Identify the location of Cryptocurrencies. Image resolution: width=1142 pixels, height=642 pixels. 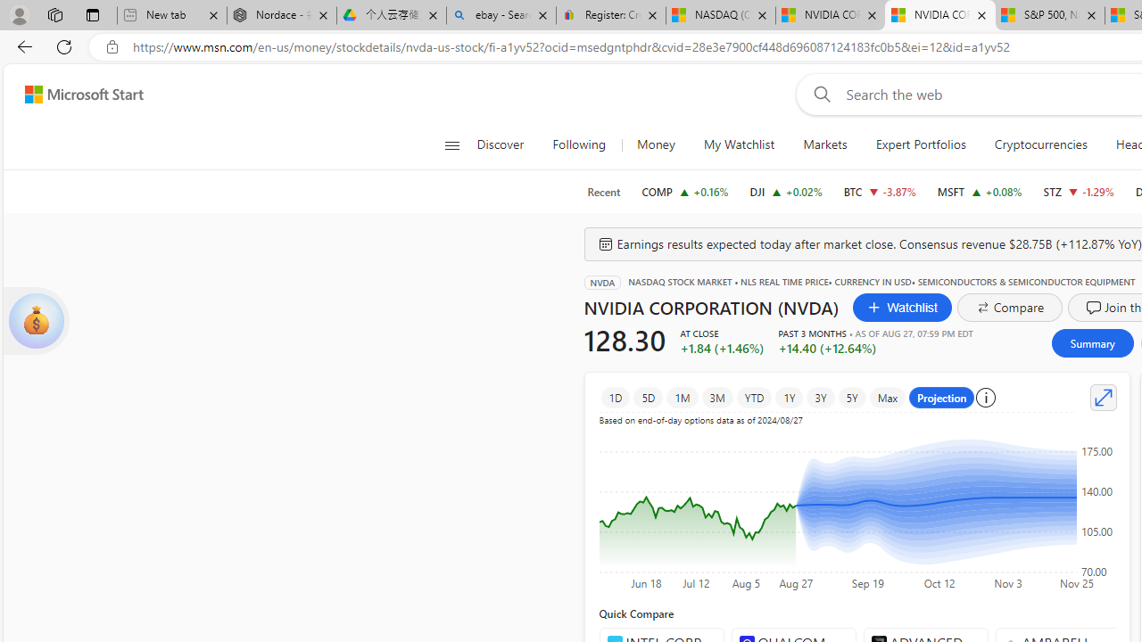
(1040, 144).